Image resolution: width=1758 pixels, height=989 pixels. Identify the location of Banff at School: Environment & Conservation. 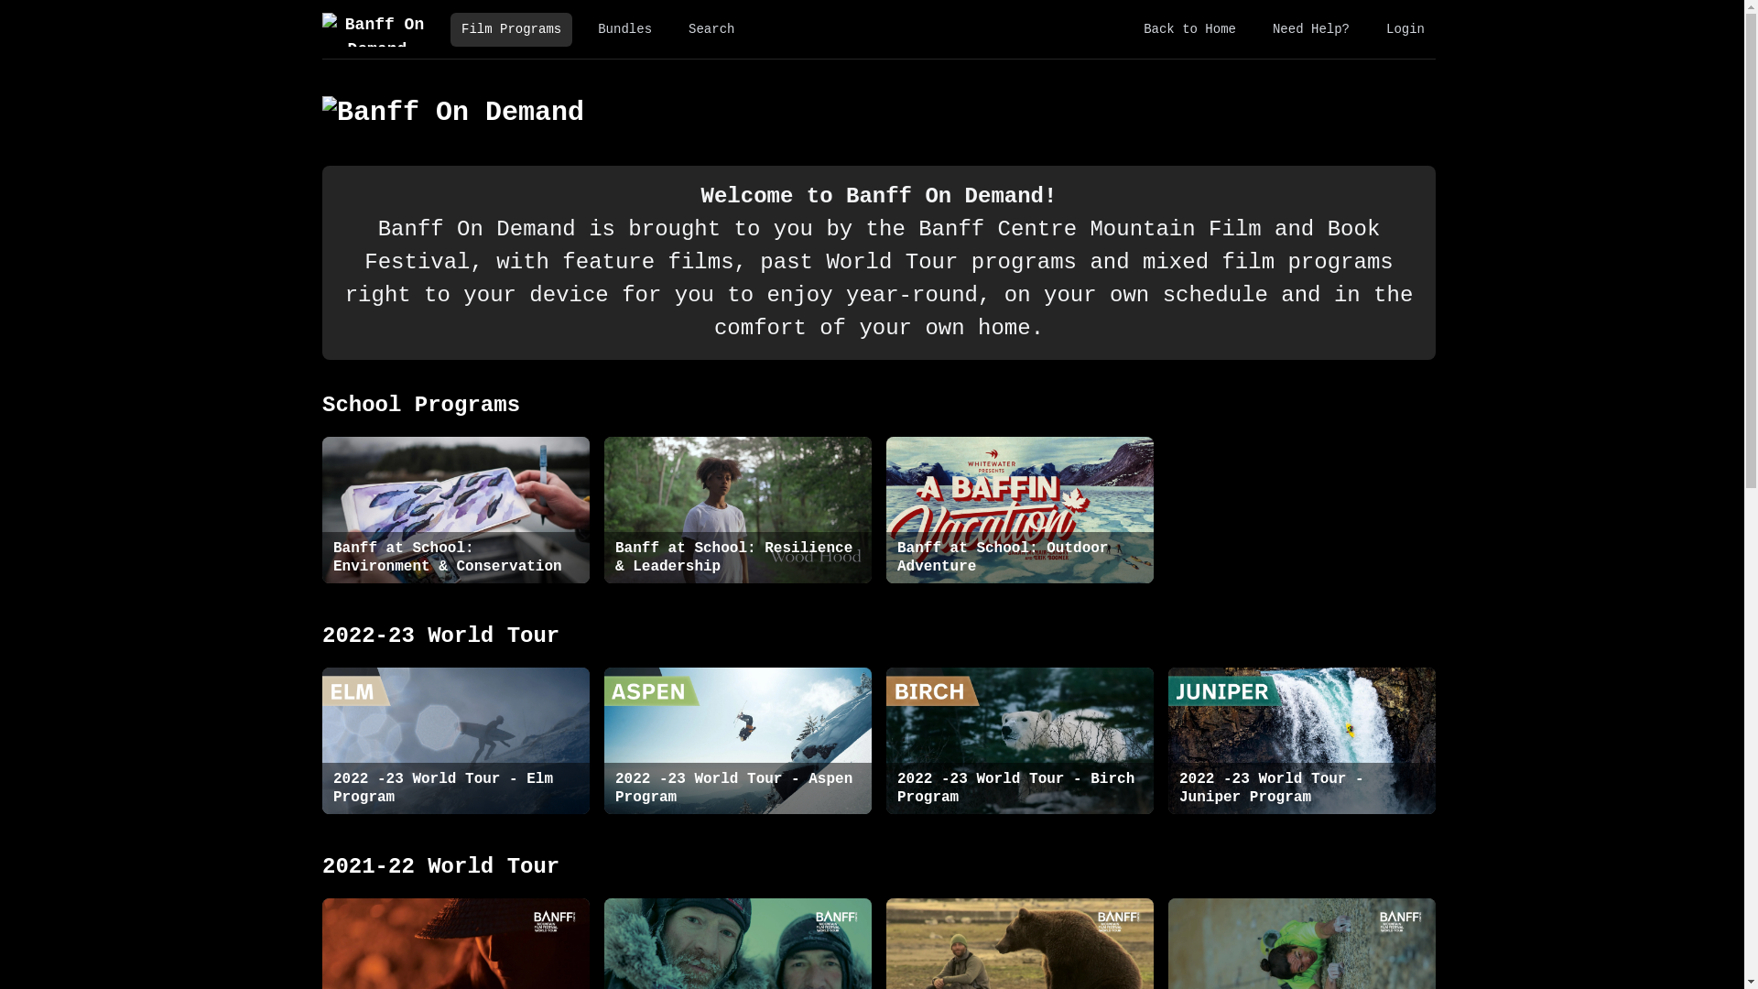
(456, 510).